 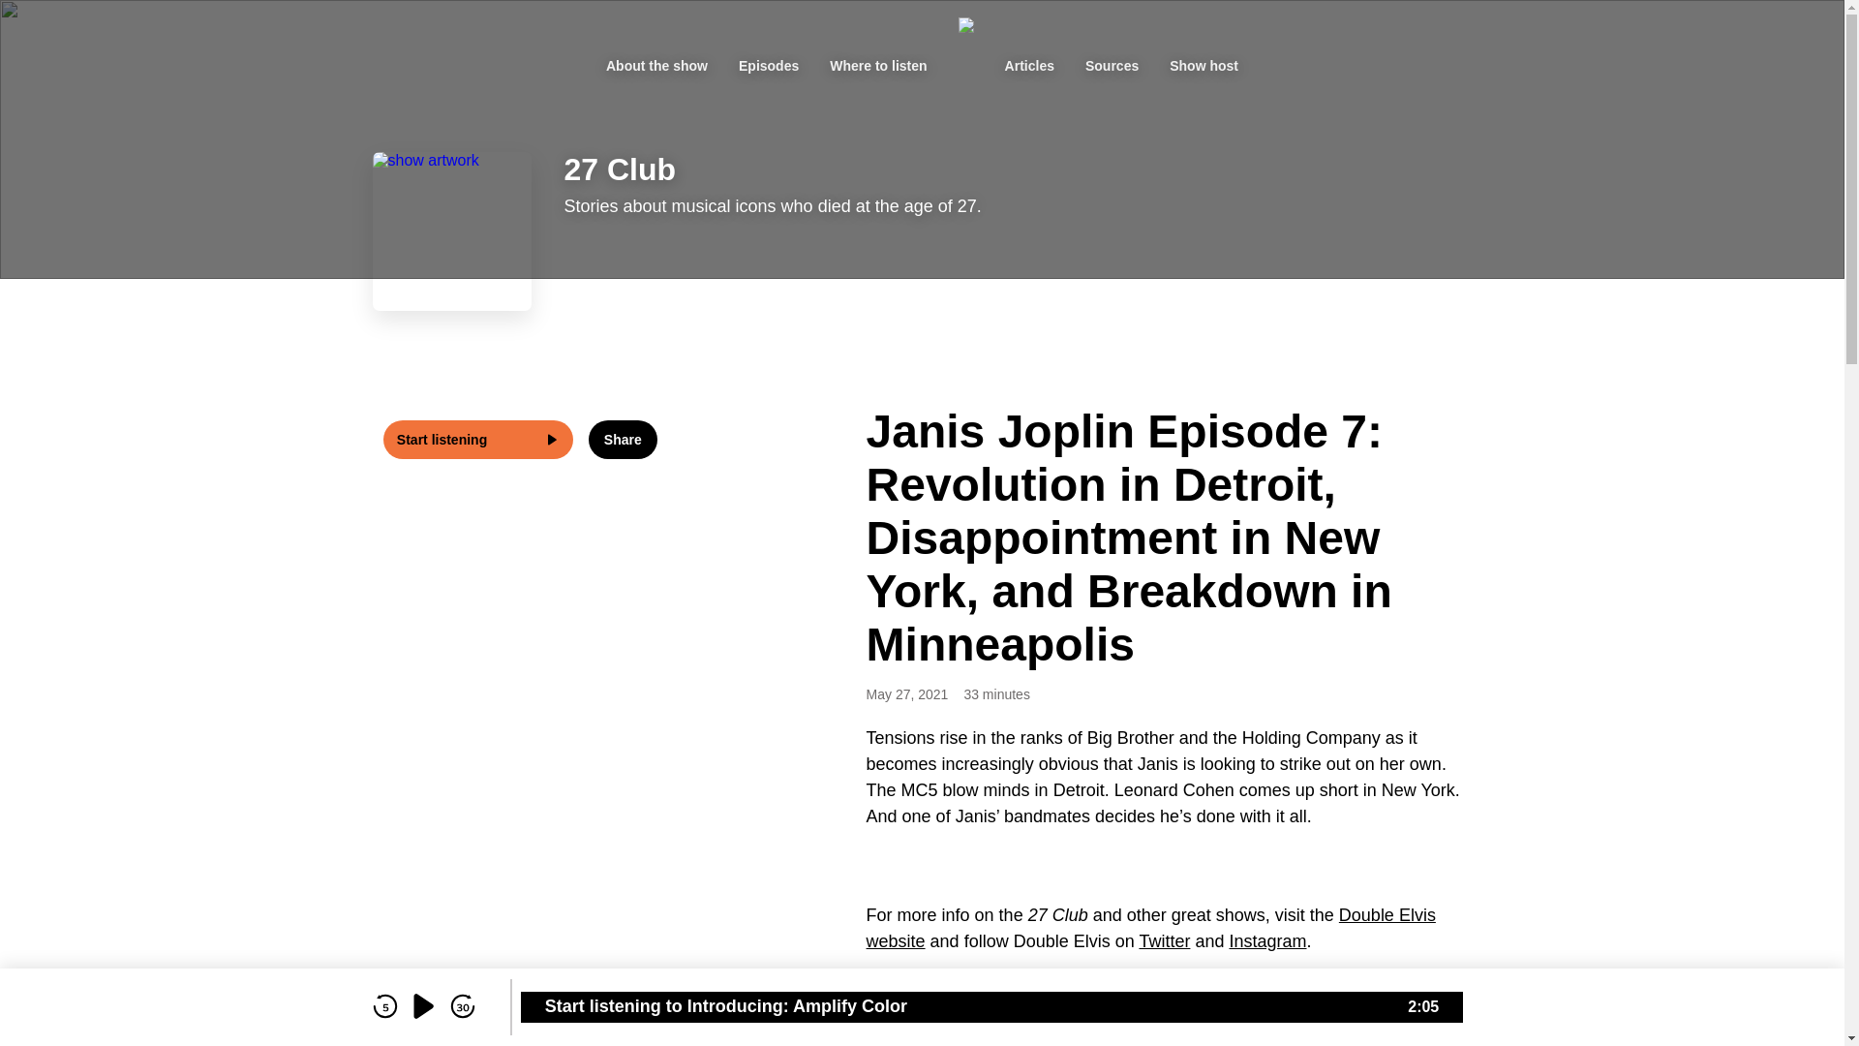 I want to click on Show host, so click(x=1204, y=66).